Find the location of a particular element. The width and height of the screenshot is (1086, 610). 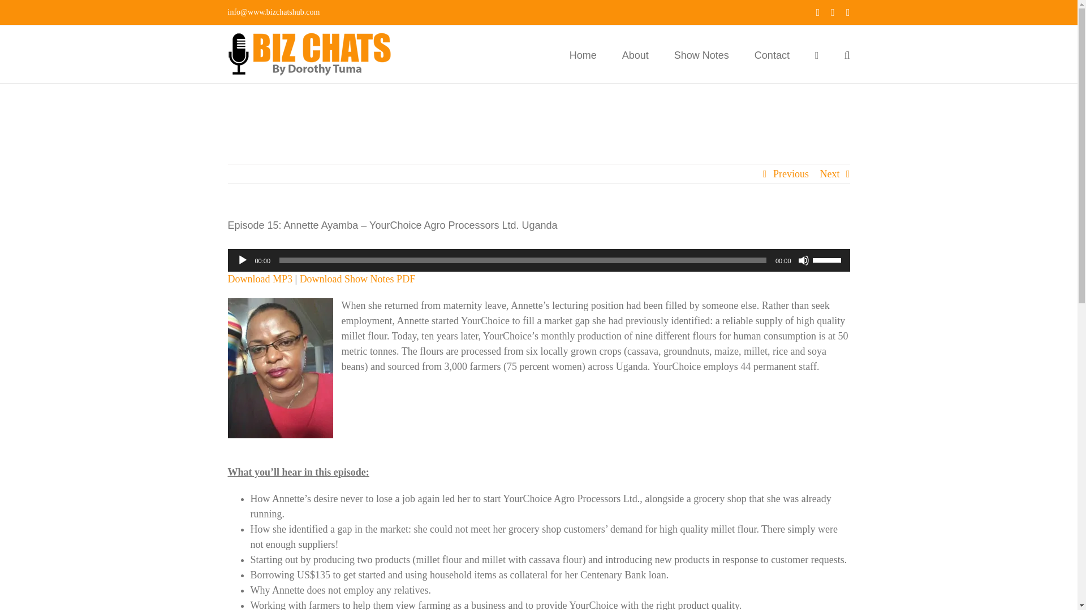

Mute is located at coordinates (803, 260).